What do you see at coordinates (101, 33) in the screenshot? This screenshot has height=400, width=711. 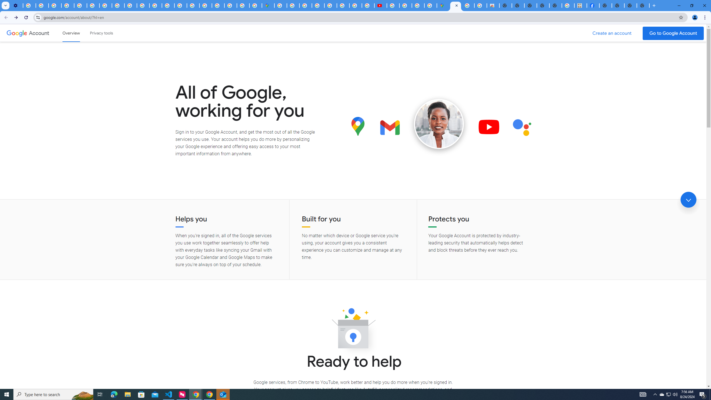 I see `Privacy tools` at bounding box center [101, 33].